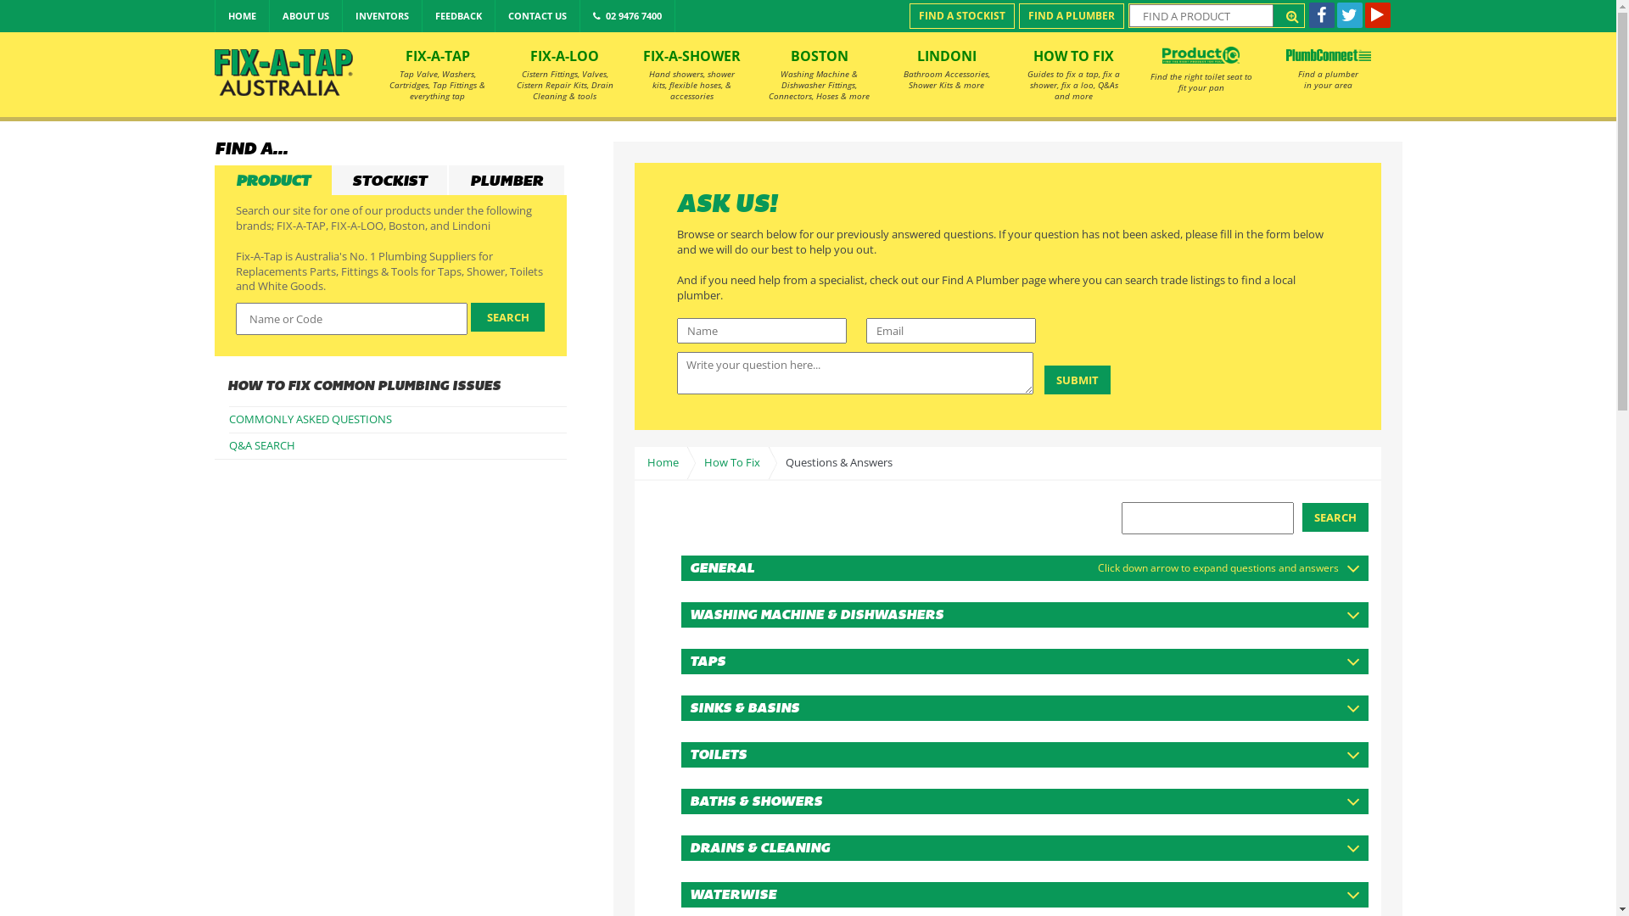  What do you see at coordinates (389, 181) in the screenshot?
I see `STOCKIST` at bounding box center [389, 181].